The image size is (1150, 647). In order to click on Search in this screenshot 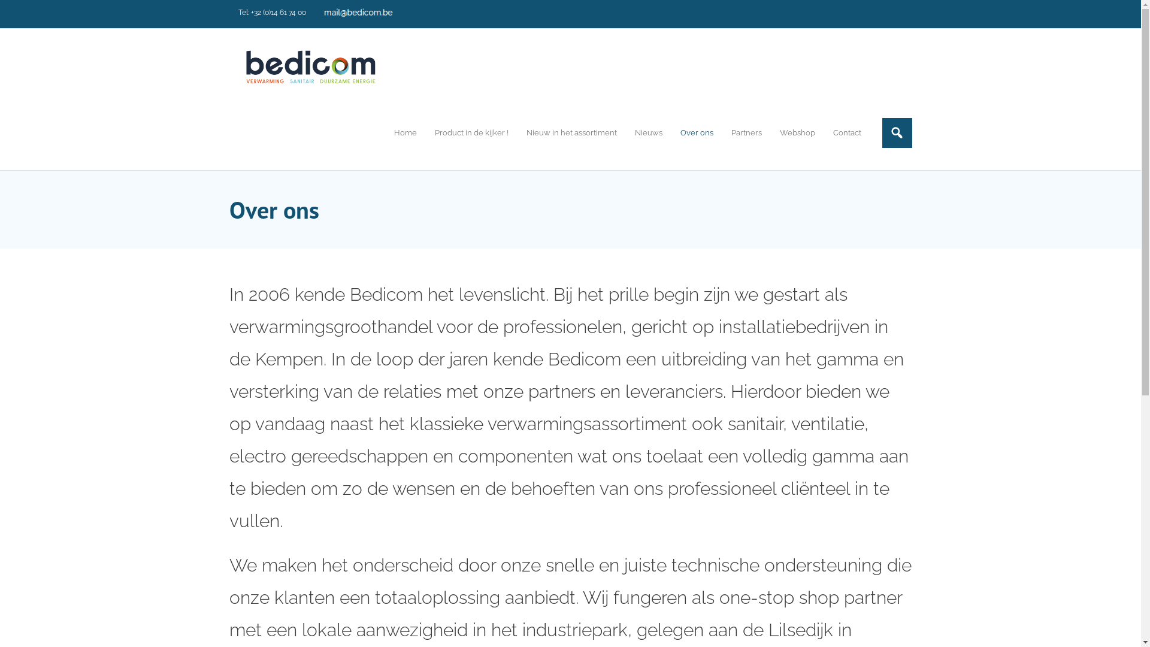, I will do `click(22, 11)`.